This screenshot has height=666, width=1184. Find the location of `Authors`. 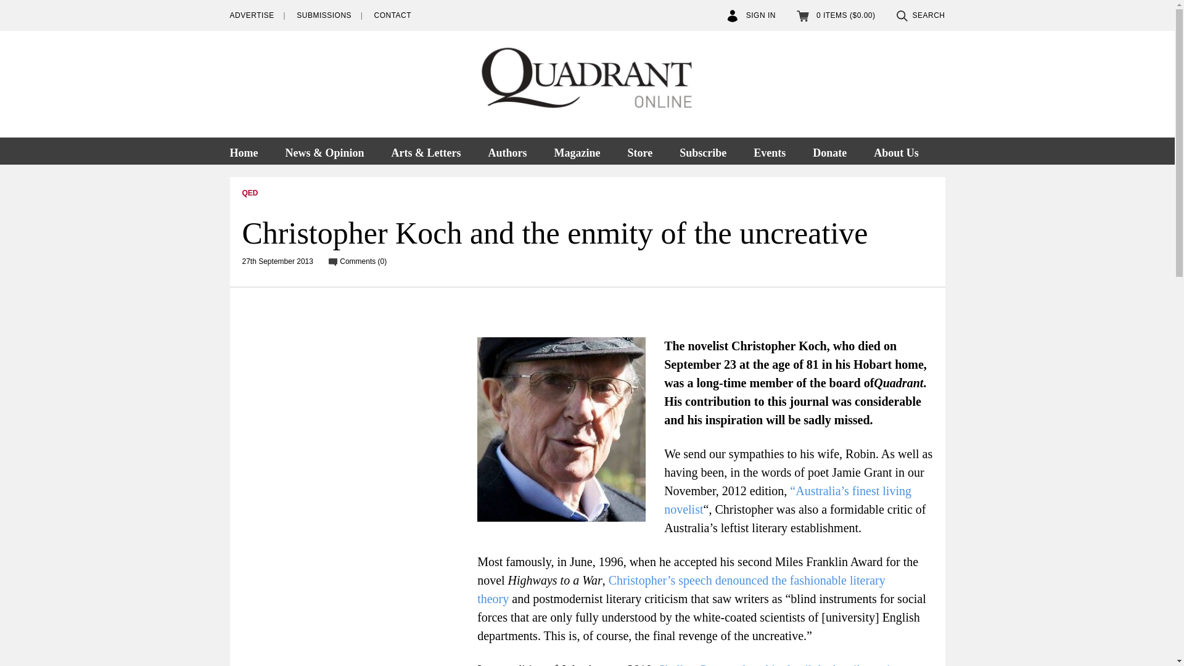

Authors is located at coordinates (507, 150).